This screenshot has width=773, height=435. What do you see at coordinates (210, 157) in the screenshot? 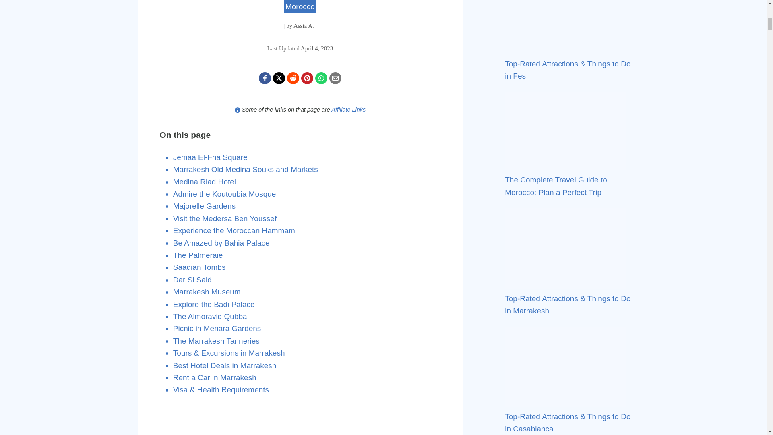
I see `Jemaa El-Fna Square` at bounding box center [210, 157].